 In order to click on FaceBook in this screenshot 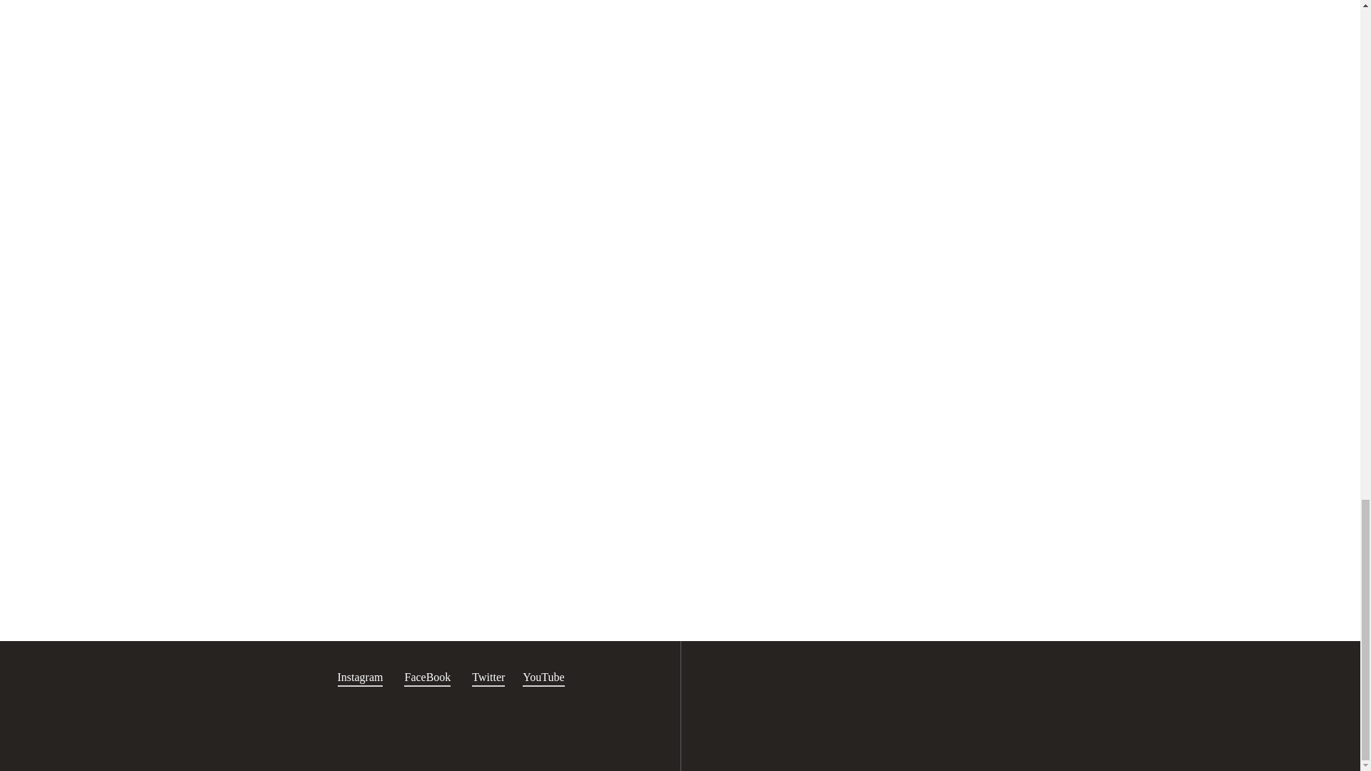, I will do `click(427, 677)`.